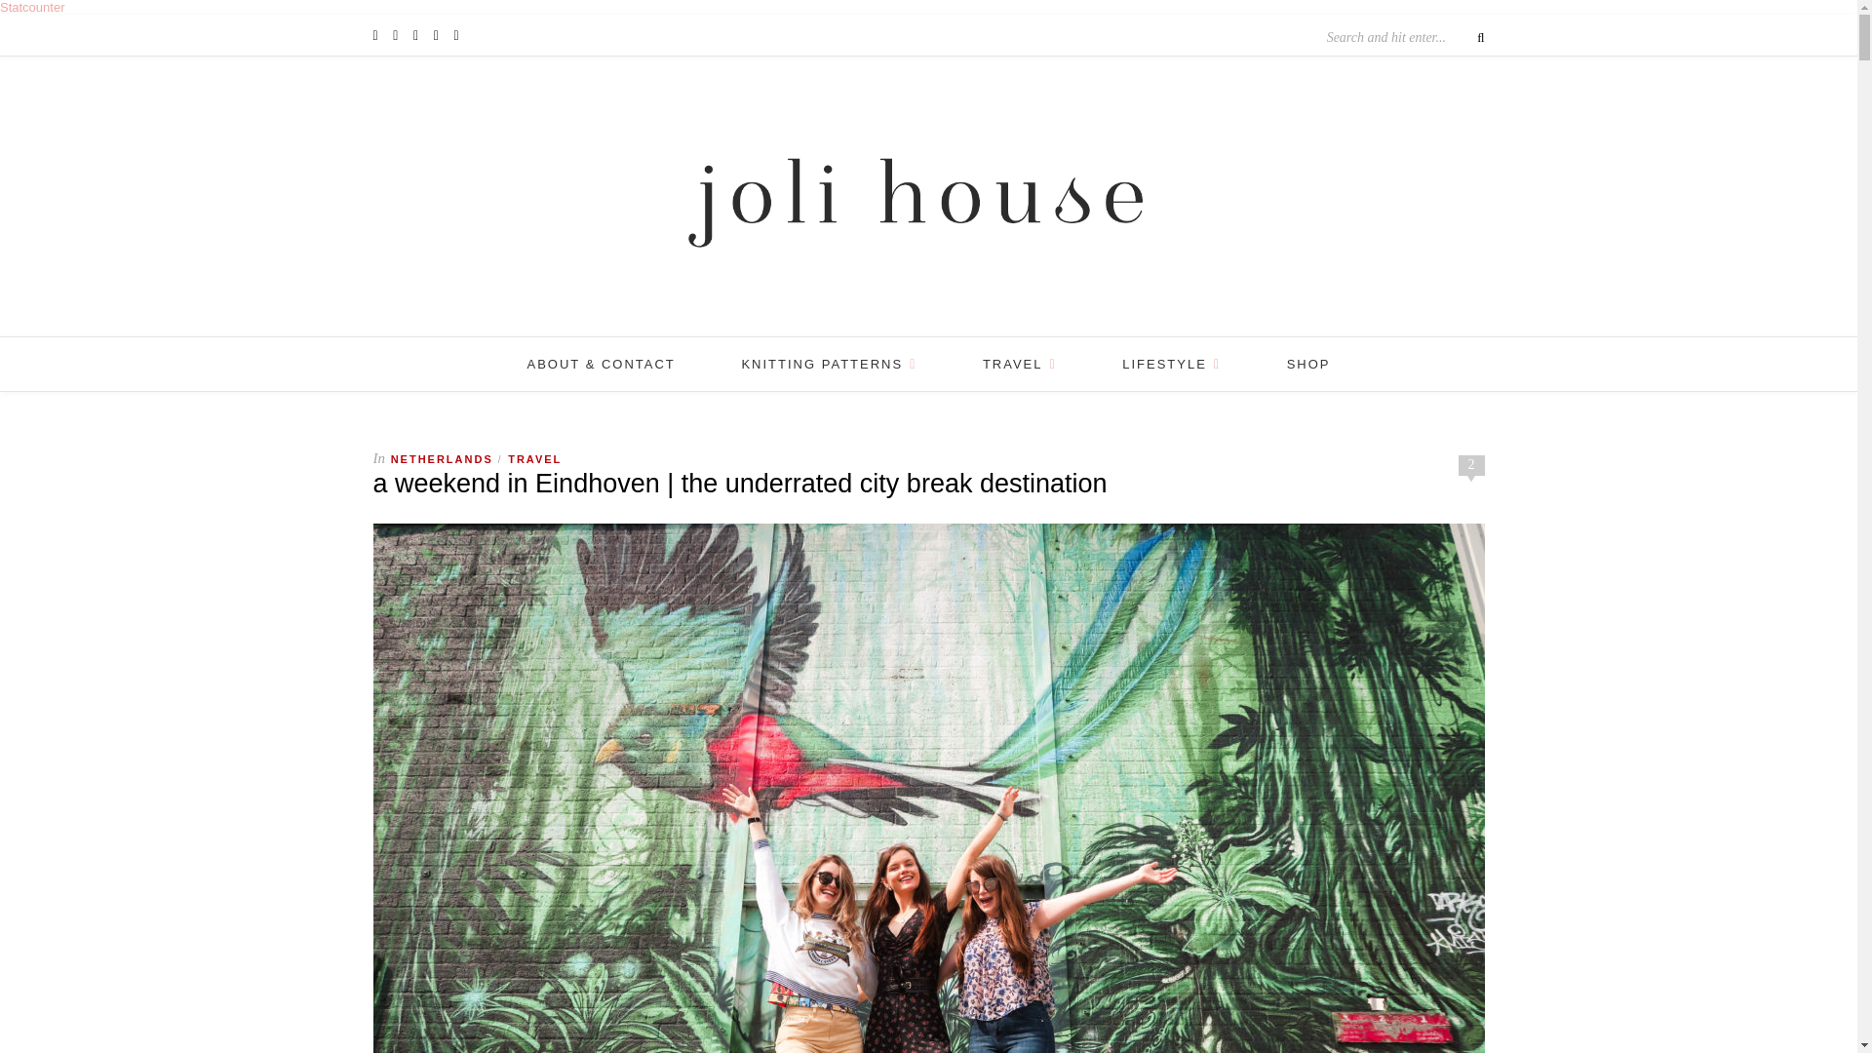  What do you see at coordinates (33, 8) in the screenshot?
I see `Statcounter` at bounding box center [33, 8].